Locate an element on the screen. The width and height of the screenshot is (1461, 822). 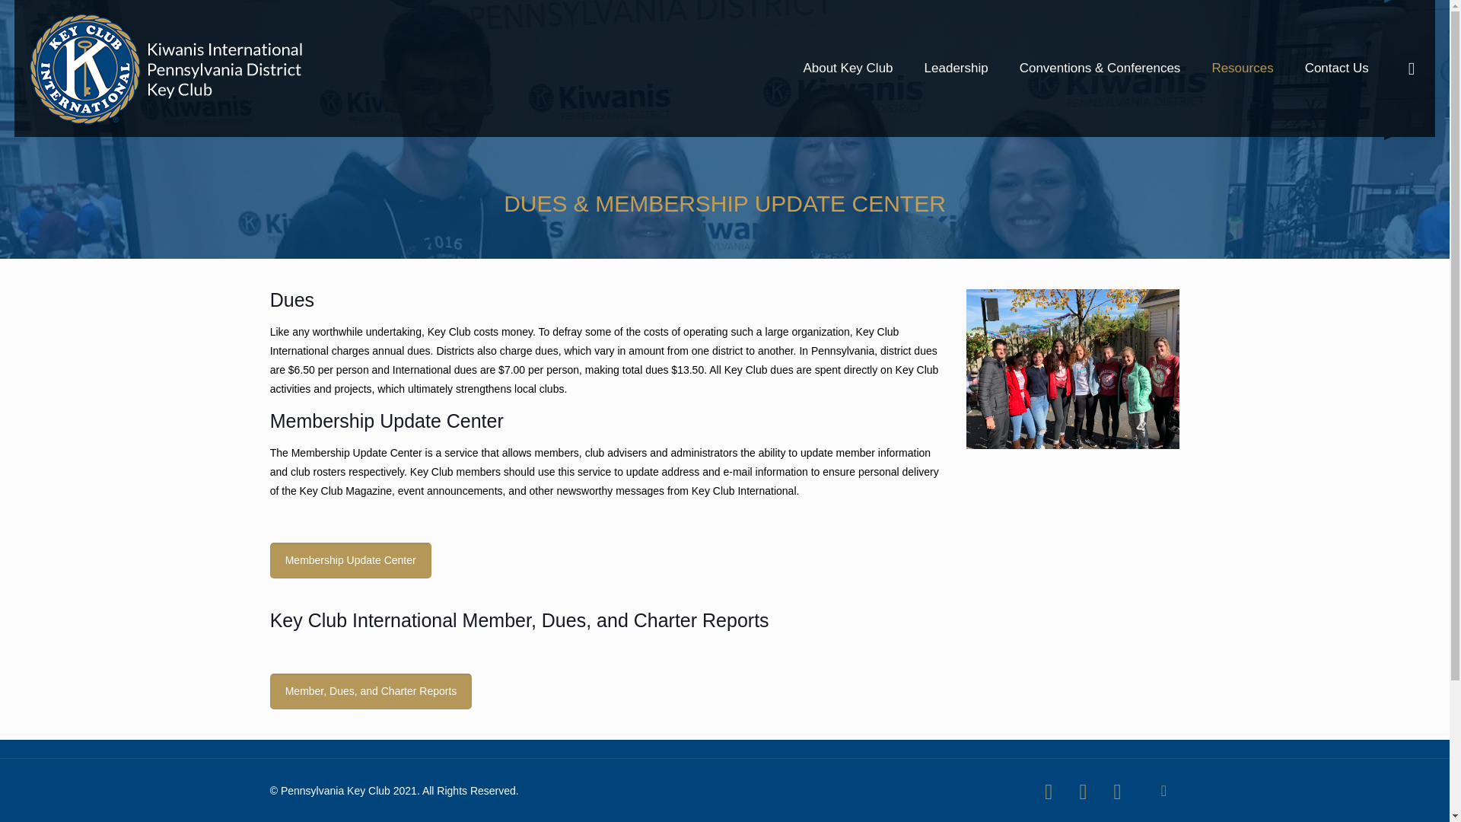
Leadership is located at coordinates (956, 68).